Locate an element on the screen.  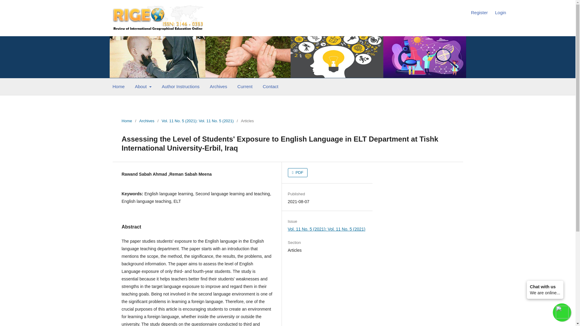
Current is located at coordinates (245, 87).